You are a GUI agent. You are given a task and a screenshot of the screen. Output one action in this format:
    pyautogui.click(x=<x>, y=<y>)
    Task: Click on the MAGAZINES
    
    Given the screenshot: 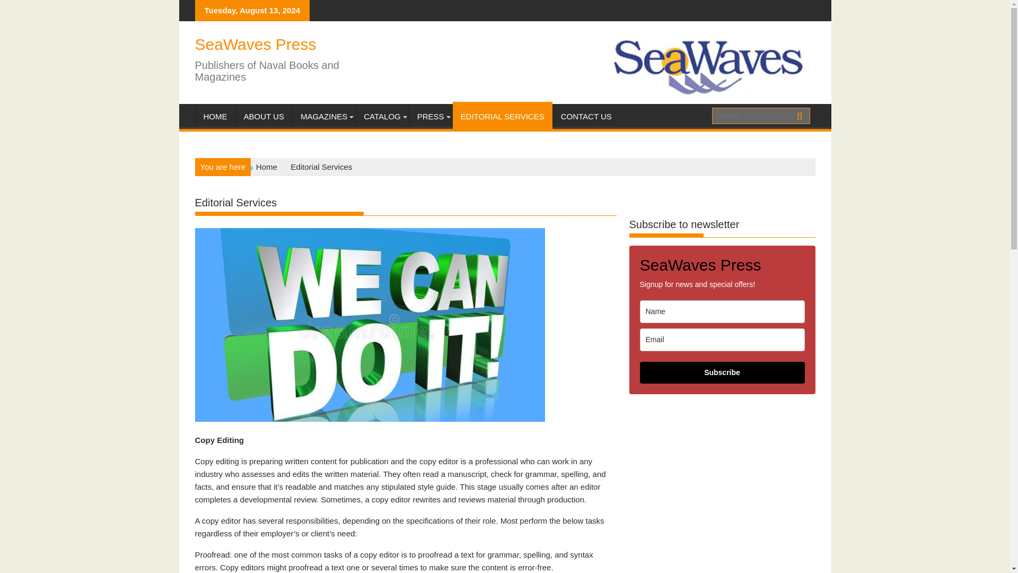 What is the action you would take?
    pyautogui.click(x=324, y=117)
    